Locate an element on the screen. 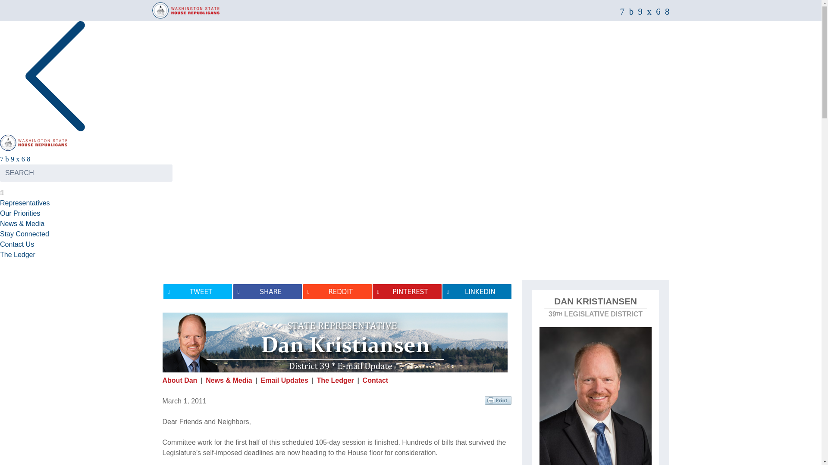 Image resolution: width=828 pixels, height=465 pixels. Stay Connected is located at coordinates (24, 233).